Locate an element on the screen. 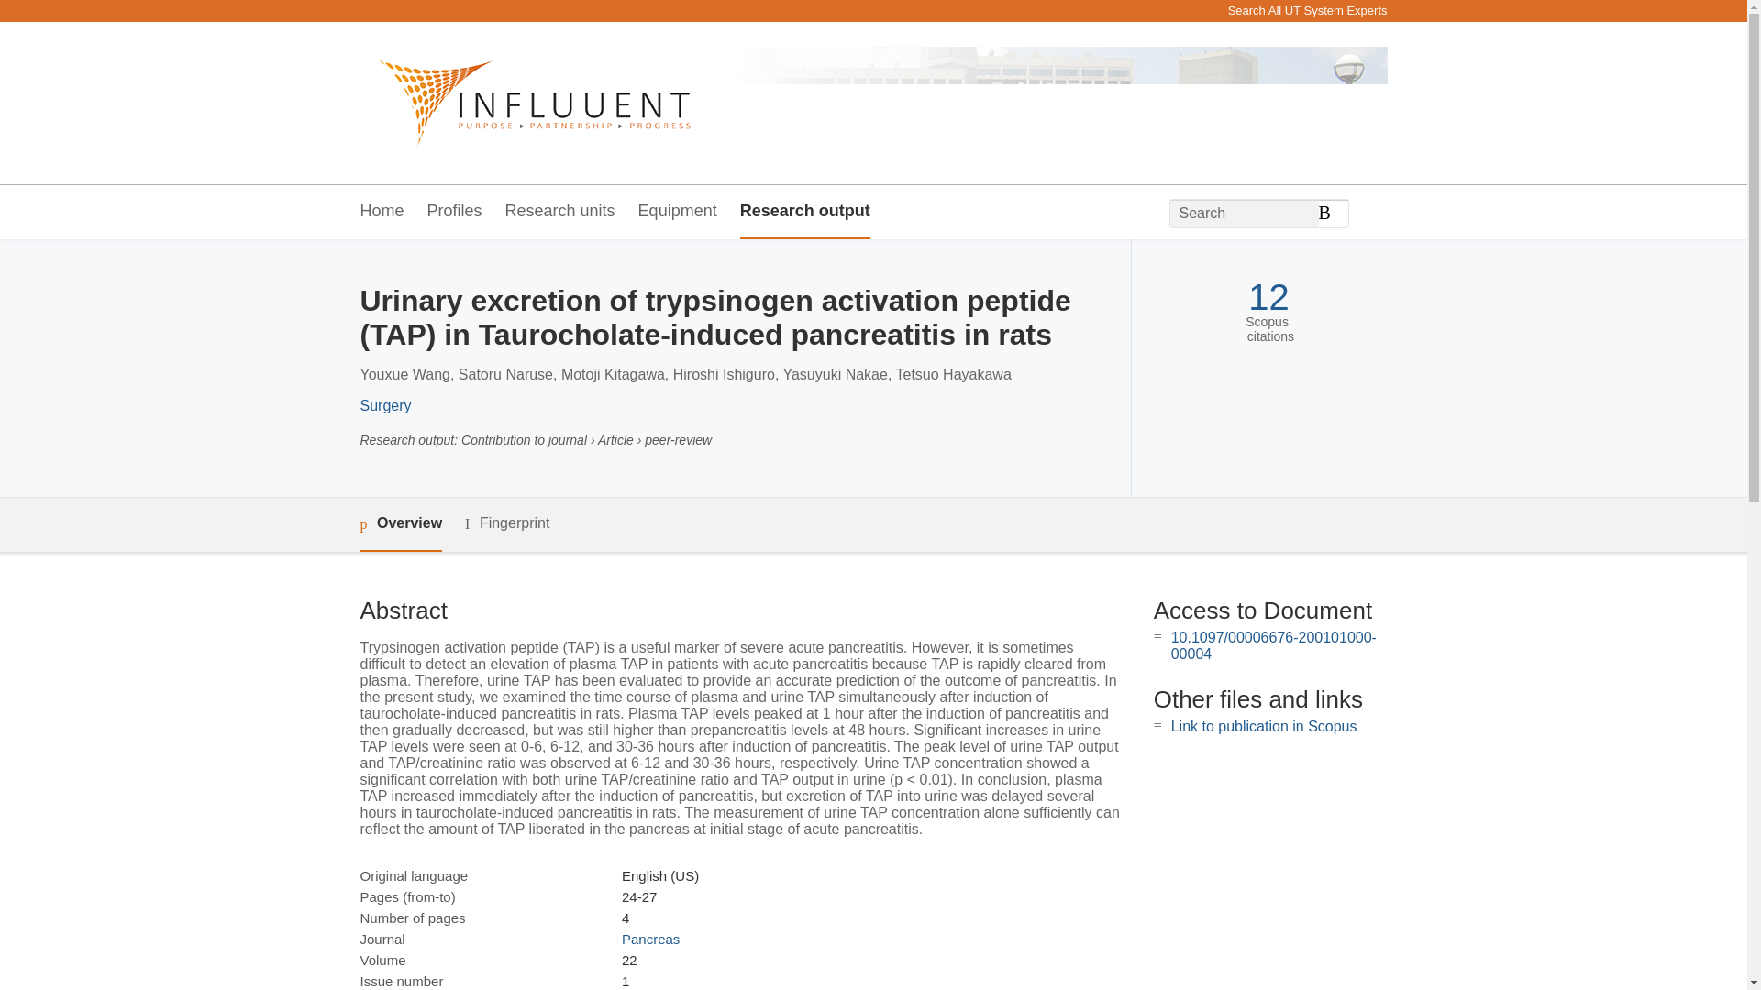 The image size is (1761, 990). University of Texas Southwestern Medical Center Home is located at coordinates (525, 103).